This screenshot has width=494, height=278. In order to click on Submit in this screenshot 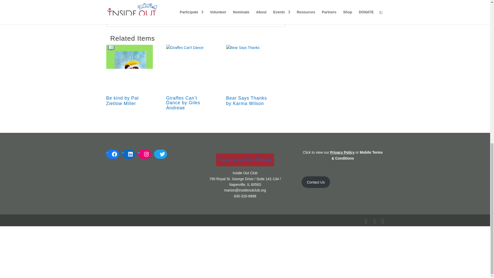, I will do `click(263, 6)`.